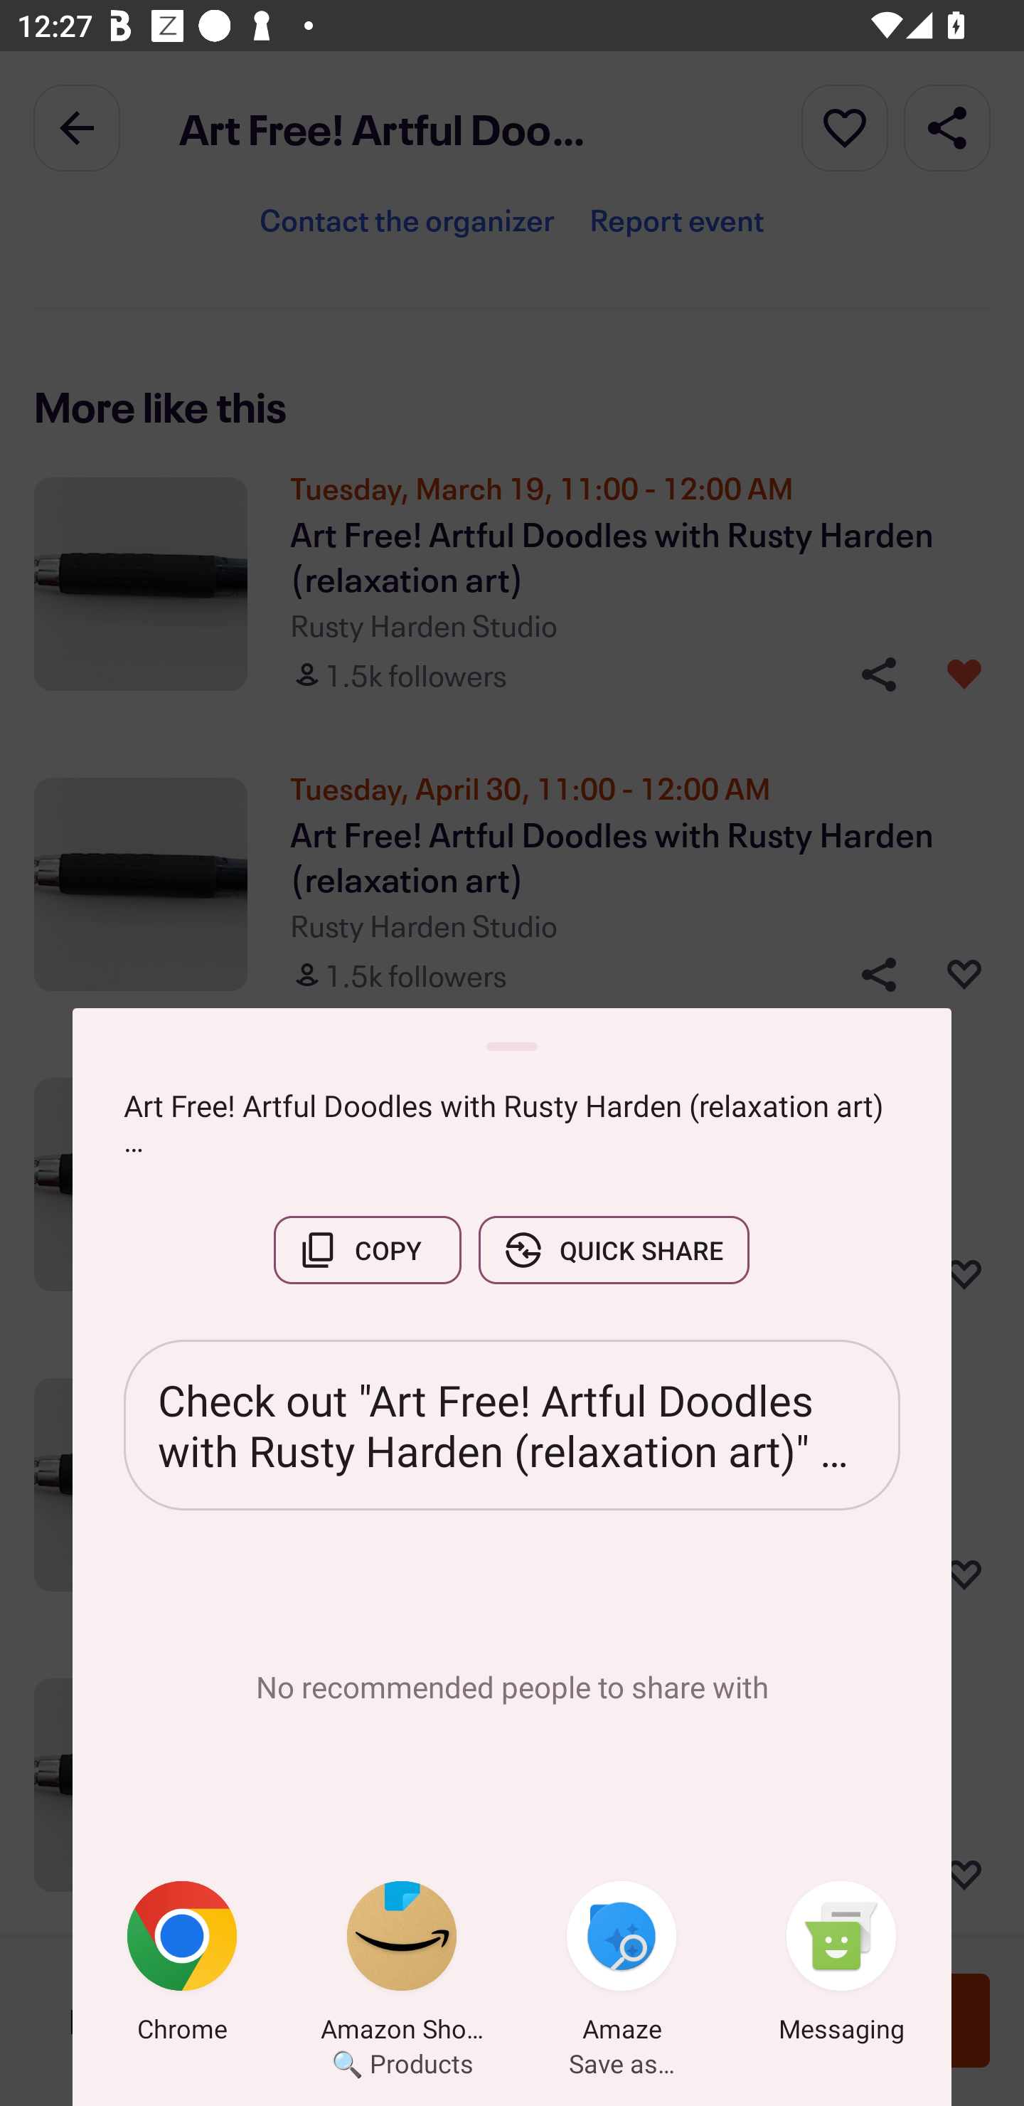  What do you see at coordinates (402, 1966) in the screenshot?
I see `Amazon Shopping 🔍 Products` at bounding box center [402, 1966].